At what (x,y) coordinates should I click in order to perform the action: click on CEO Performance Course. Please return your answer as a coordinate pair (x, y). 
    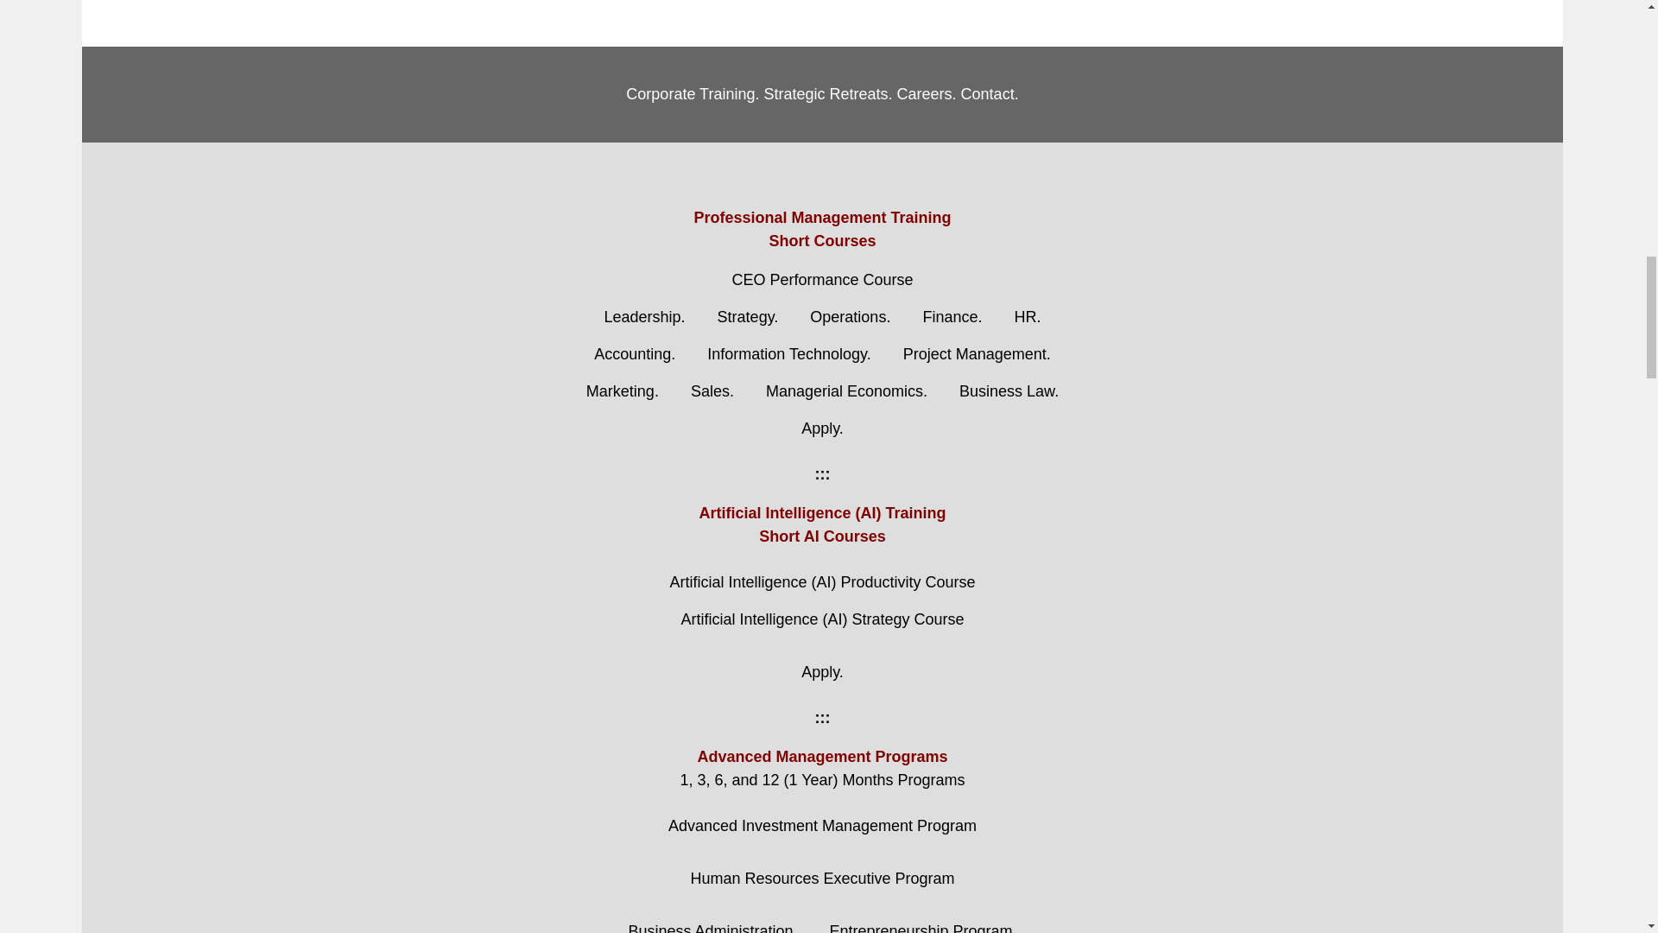
    Looking at the image, I should click on (822, 280).